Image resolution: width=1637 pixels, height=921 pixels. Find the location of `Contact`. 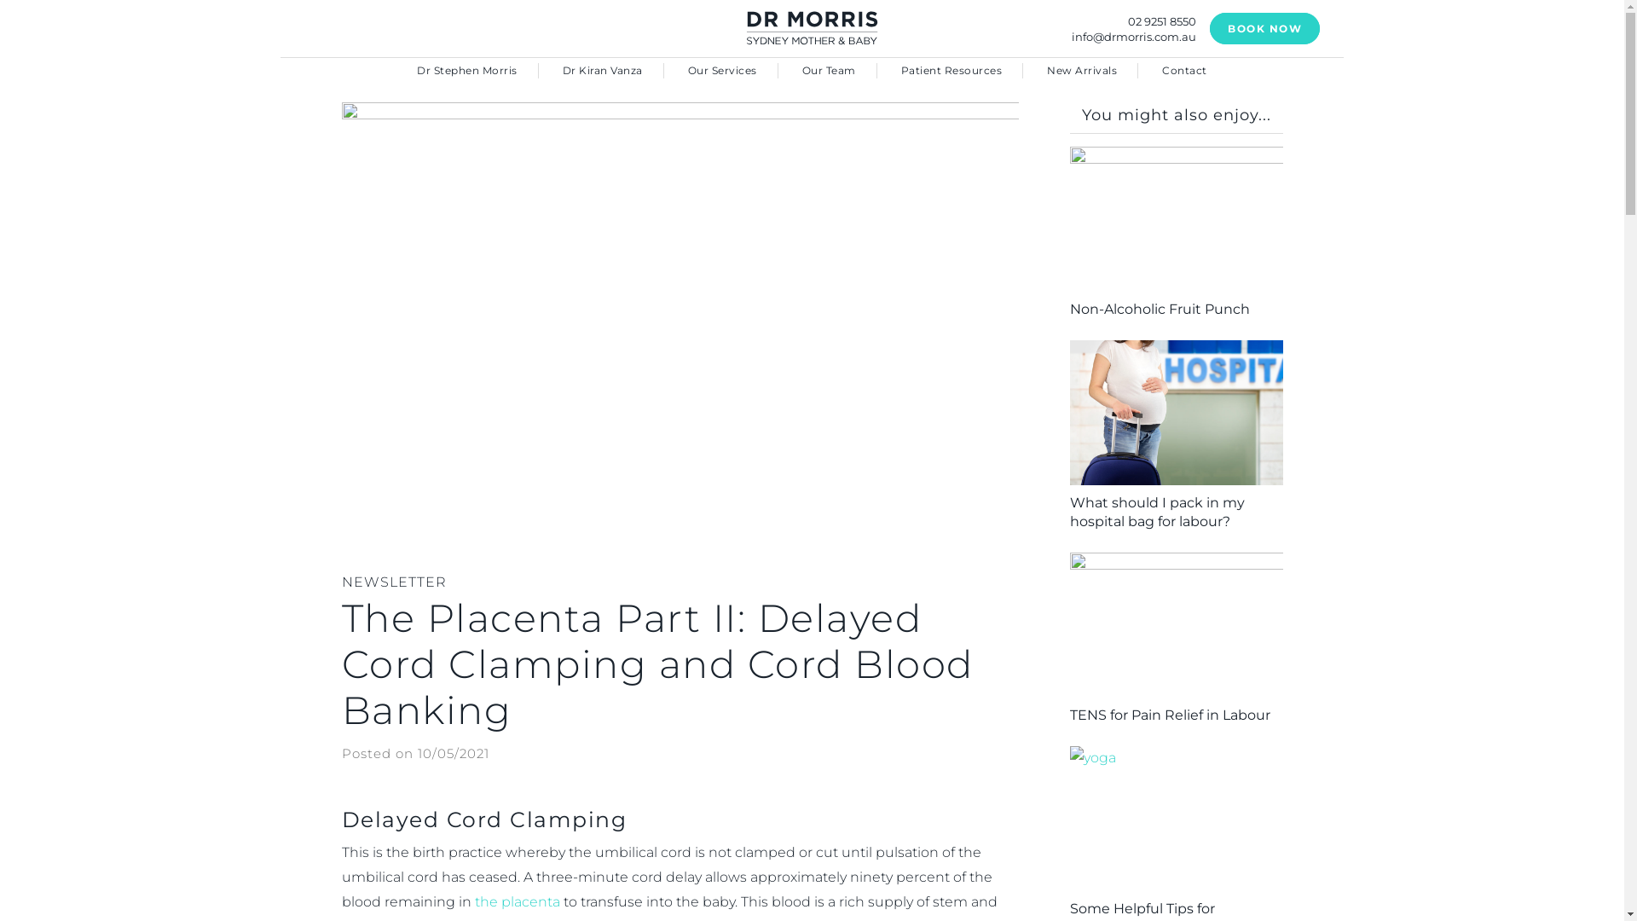

Contact is located at coordinates (1185, 71).